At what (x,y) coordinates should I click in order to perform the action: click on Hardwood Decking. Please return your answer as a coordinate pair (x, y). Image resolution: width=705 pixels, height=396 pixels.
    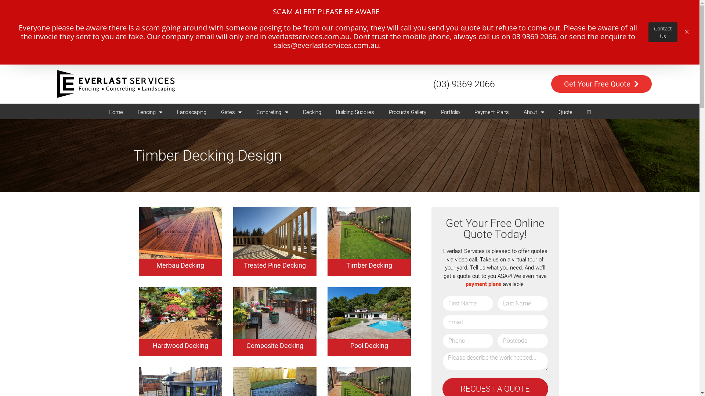
    Looking at the image, I should click on (181, 281).